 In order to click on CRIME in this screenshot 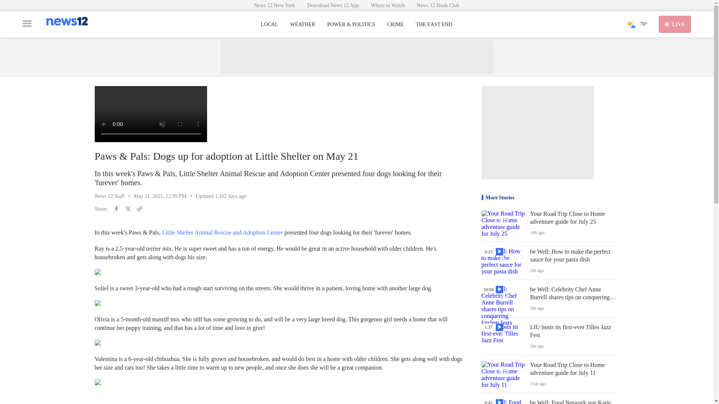, I will do `click(395, 25)`.